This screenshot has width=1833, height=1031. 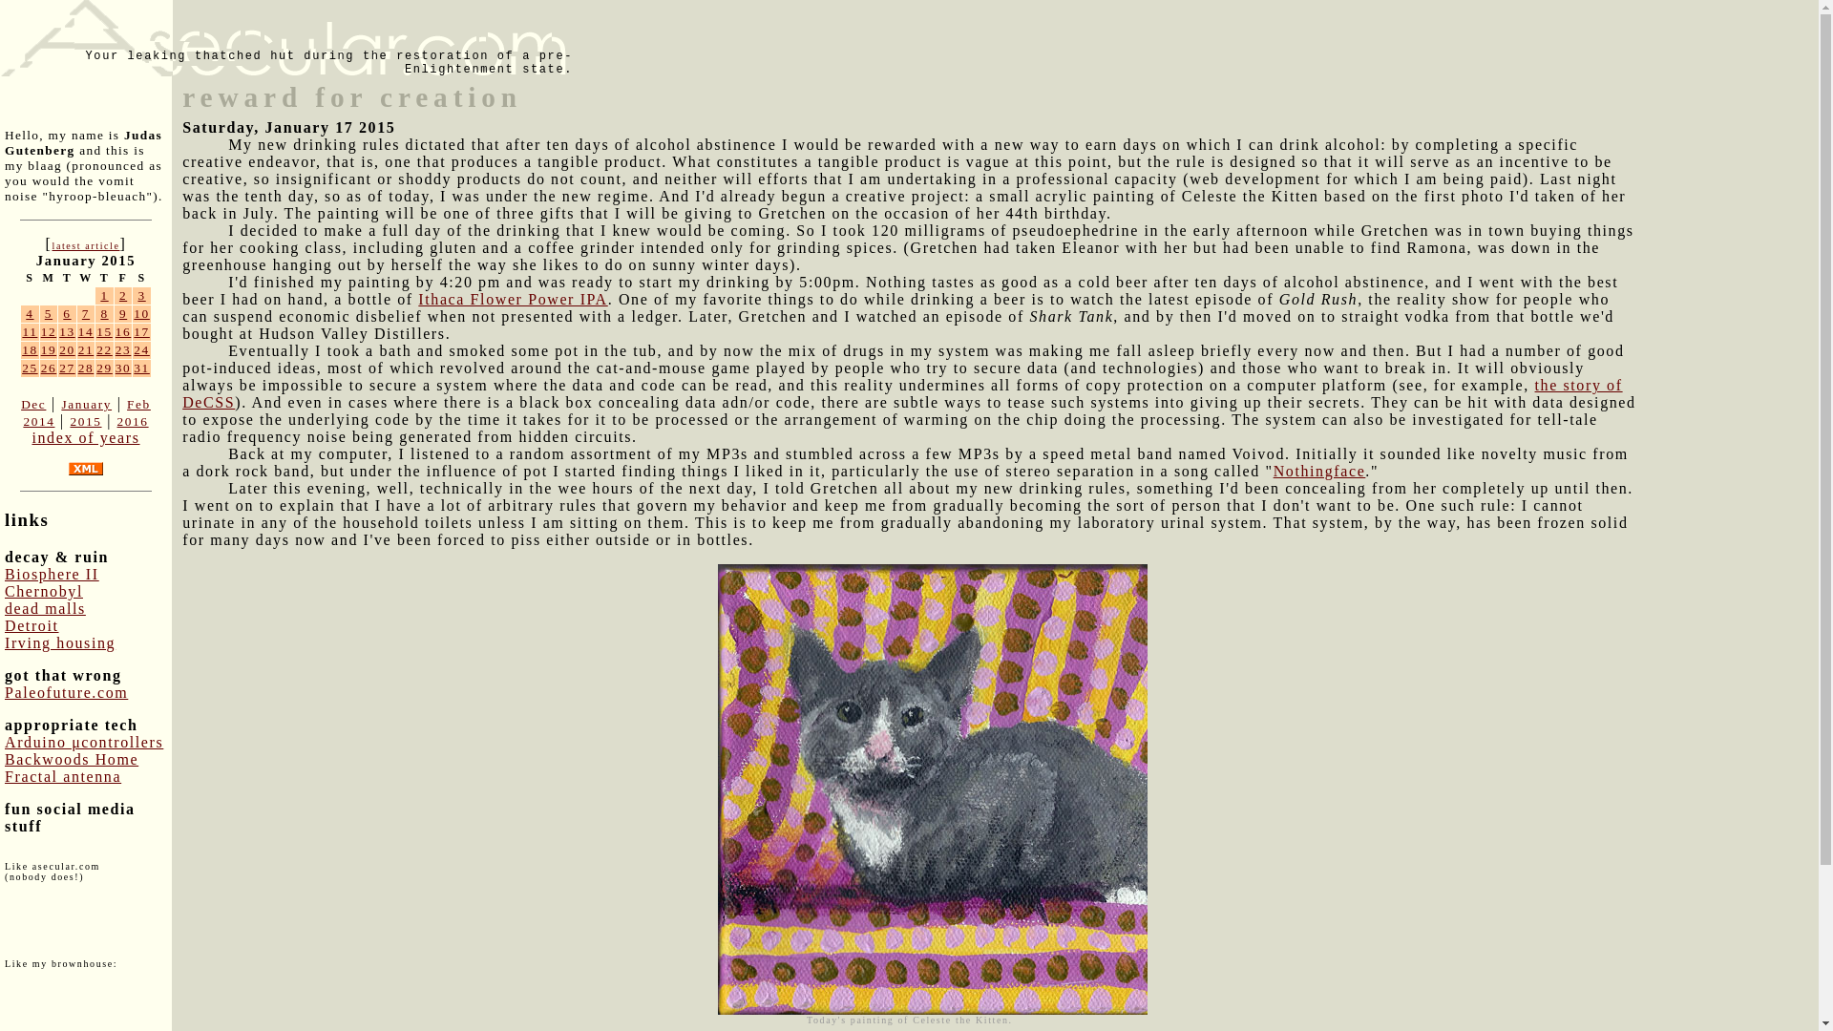 What do you see at coordinates (141, 368) in the screenshot?
I see `31` at bounding box center [141, 368].